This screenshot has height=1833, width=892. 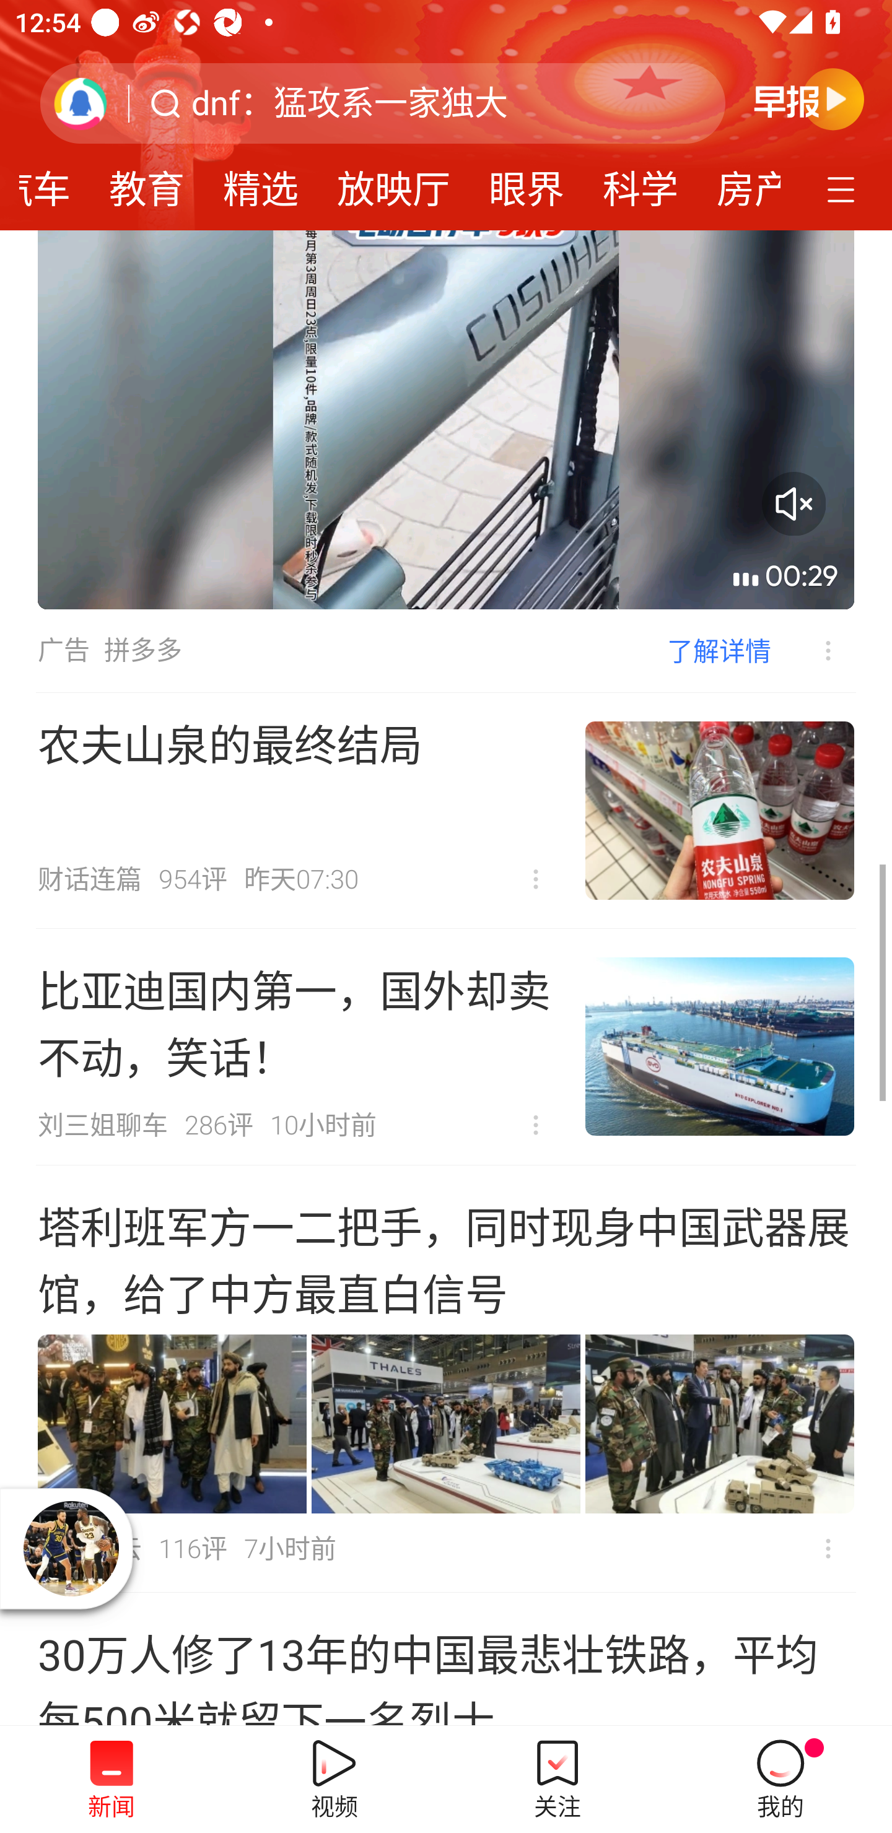 I want to click on 比亚迪国内第一，国外却卖不动，笑话！ 刘三姐聊车 286评 10小时前  不感兴趣, so click(x=446, y=1047).